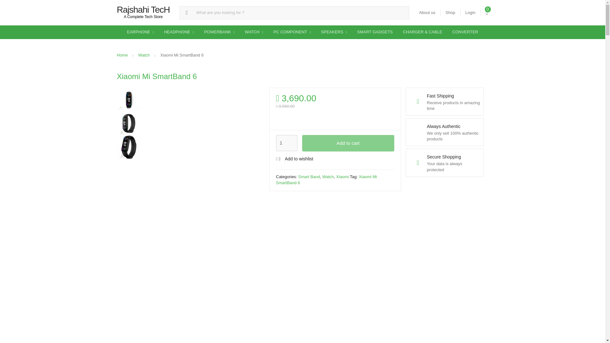 The width and height of the screenshot is (610, 343). I want to click on 1, so click(286, 143).